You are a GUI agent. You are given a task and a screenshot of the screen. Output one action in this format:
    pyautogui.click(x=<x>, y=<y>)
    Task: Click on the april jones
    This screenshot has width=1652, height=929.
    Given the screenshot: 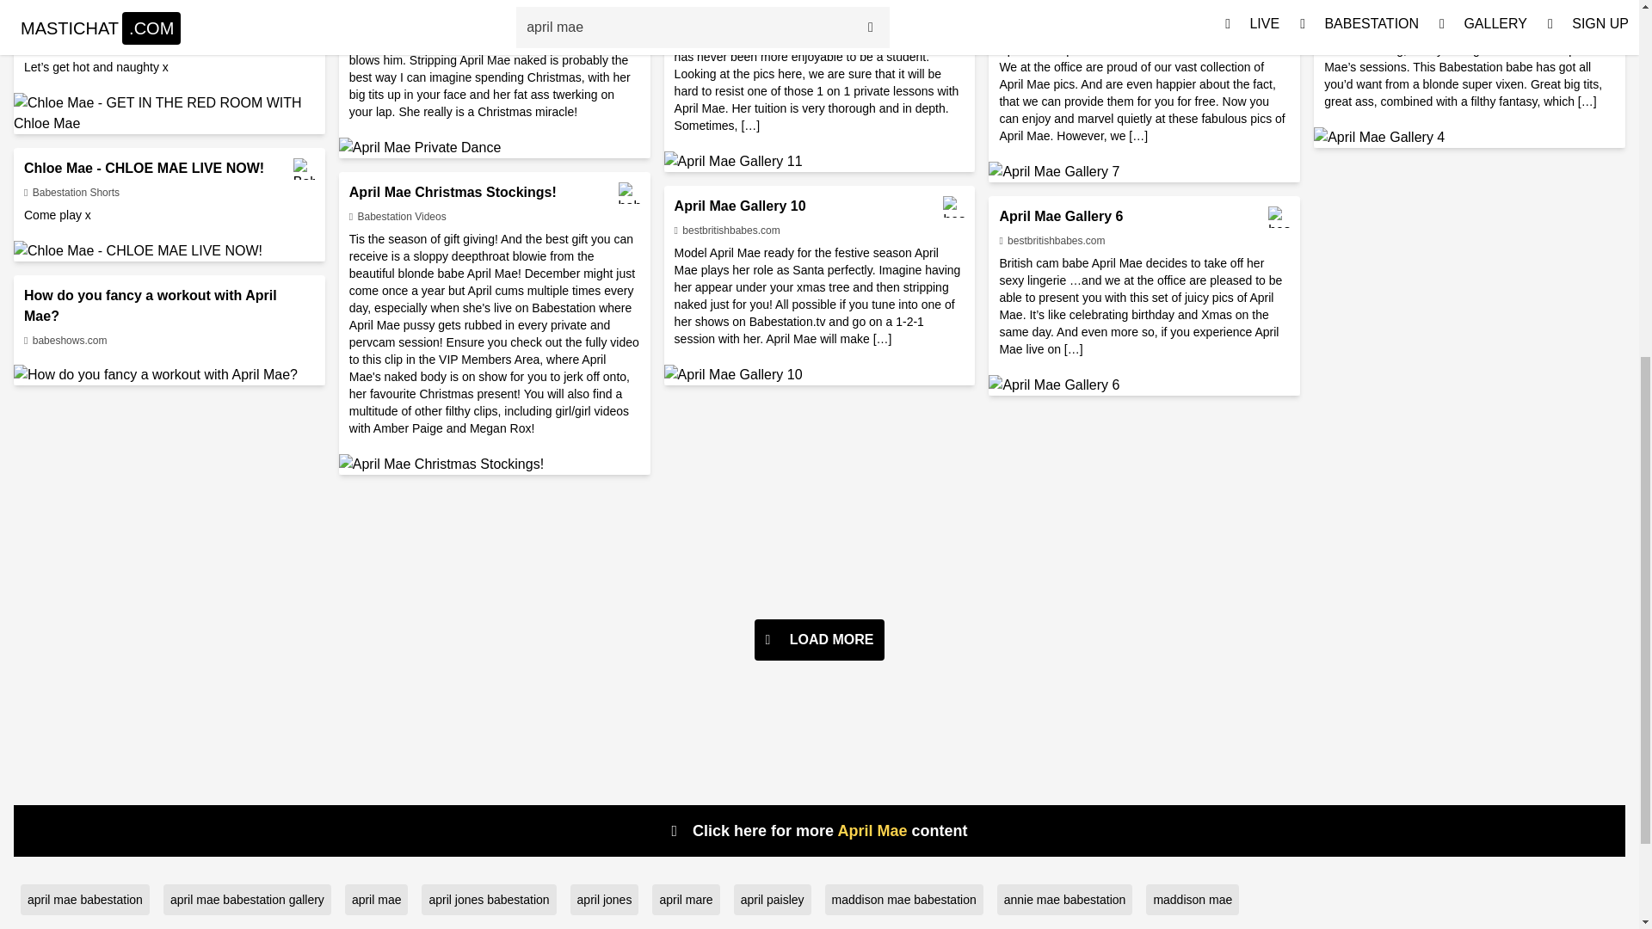 What is the action you would take?
    pyautogui.click(x=604, y=900)
    